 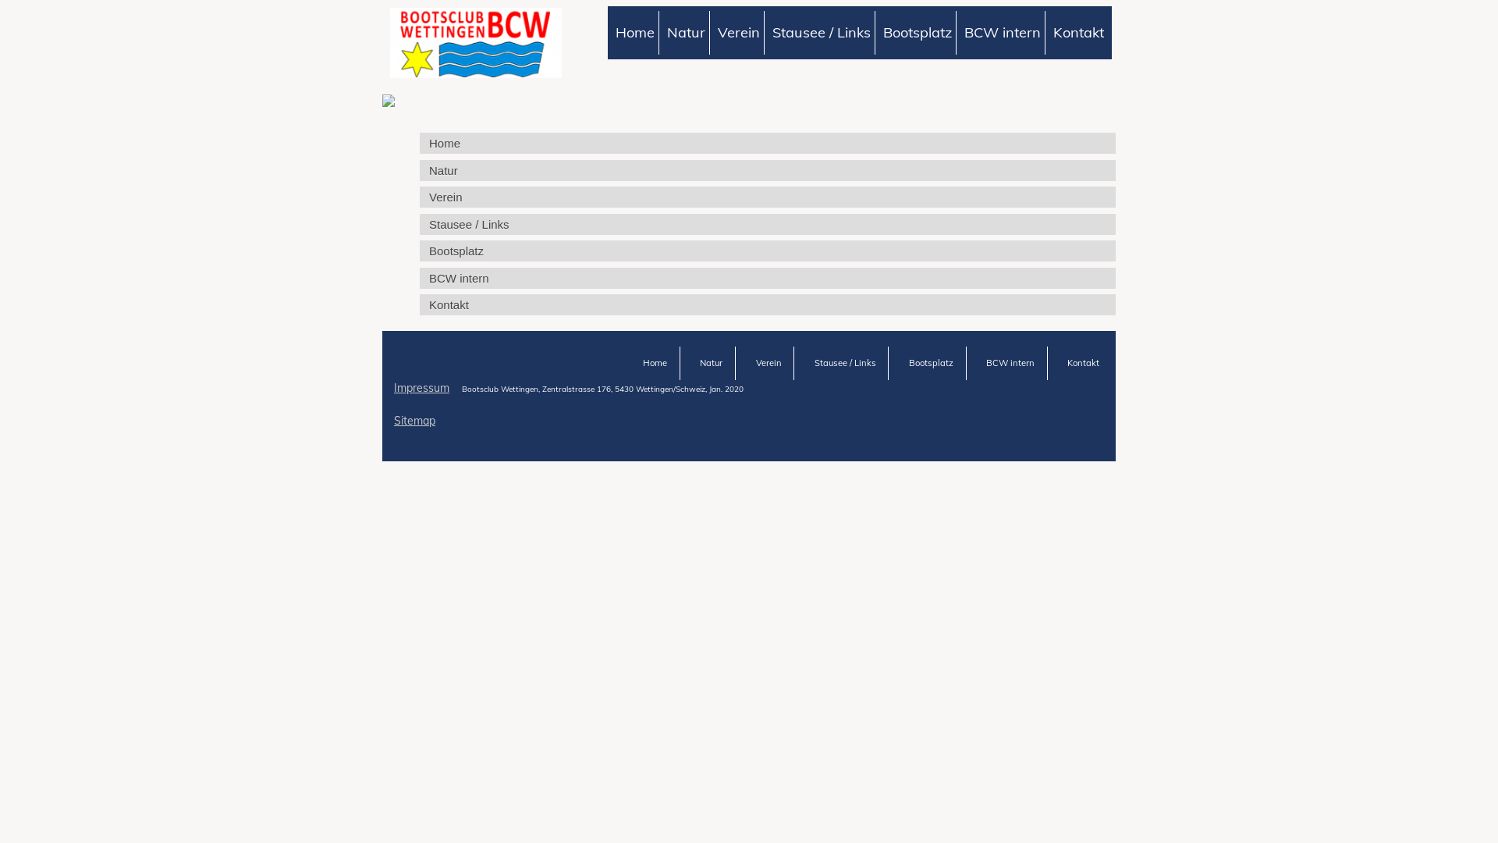 I want to click on Verein, so click(x=738, y=33).